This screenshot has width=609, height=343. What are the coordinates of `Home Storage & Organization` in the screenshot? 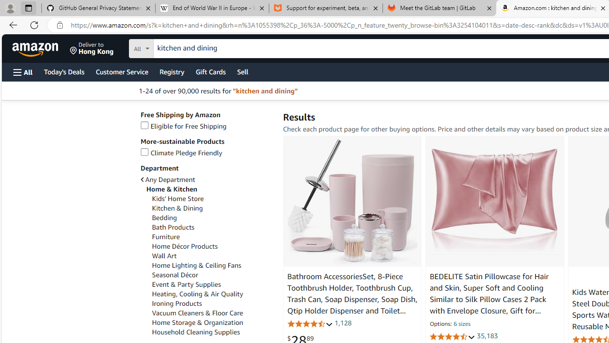 It's located at (212, 323).